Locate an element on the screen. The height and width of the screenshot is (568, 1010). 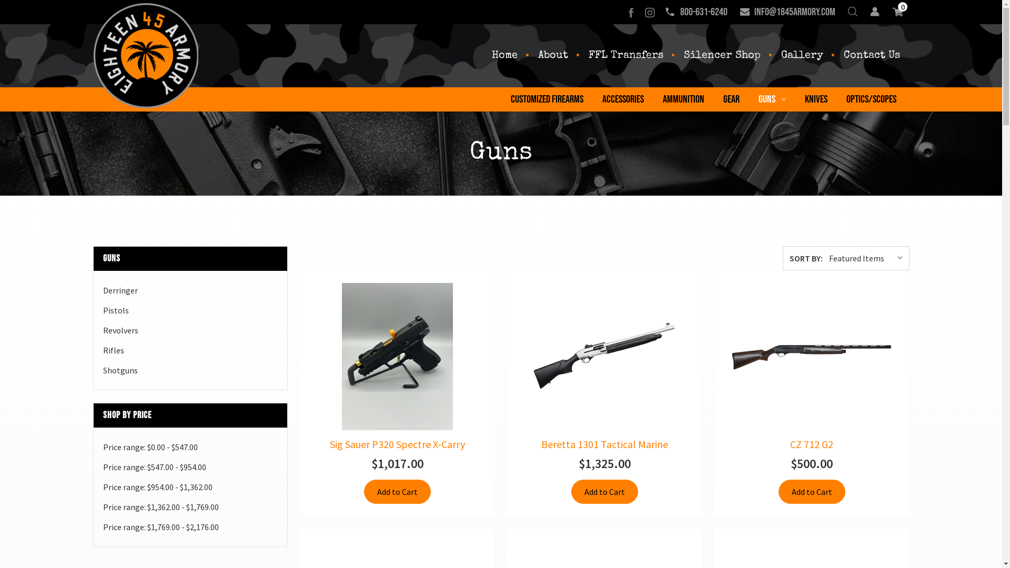
Price range: $954.00 - $1,362.00 is located at coordinates (190, 487).